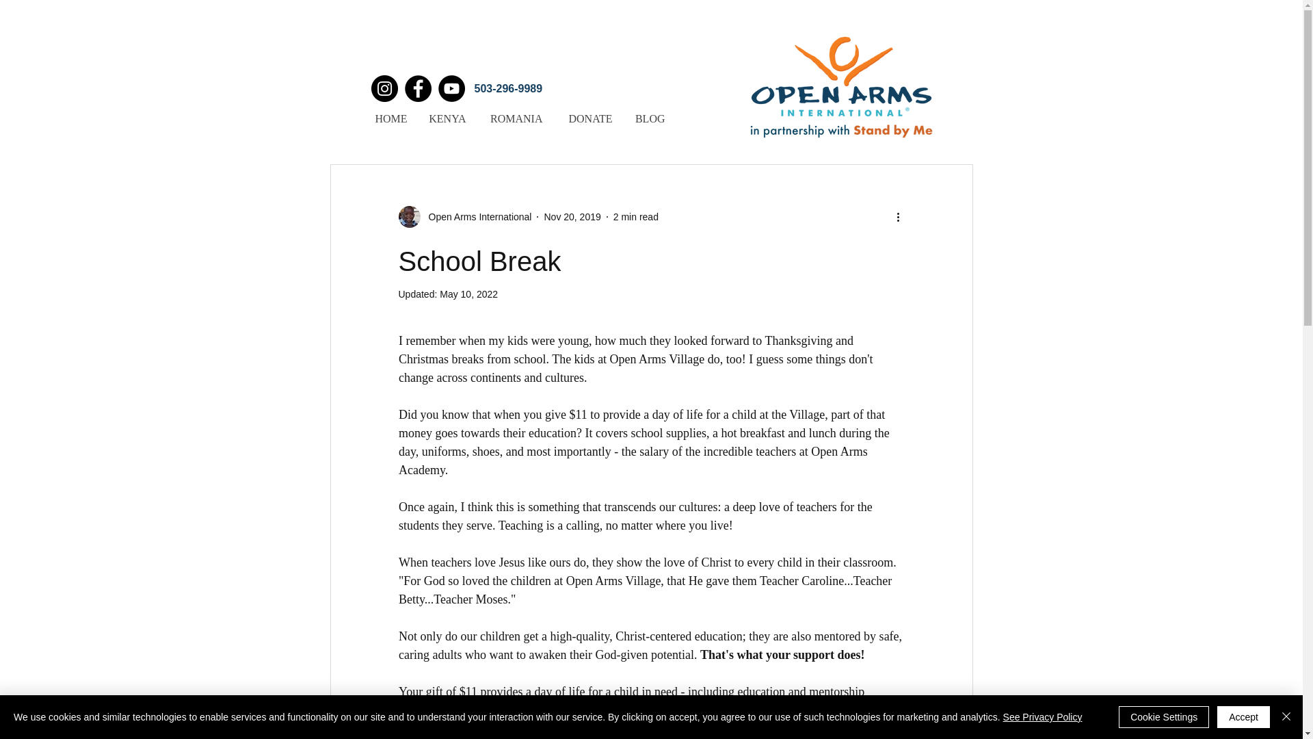 This screenshot has width=1313, height=739. What do you see at coordinates (390, 118) in the screenshot?
I see `HOME` at bounding box center [390, 118].